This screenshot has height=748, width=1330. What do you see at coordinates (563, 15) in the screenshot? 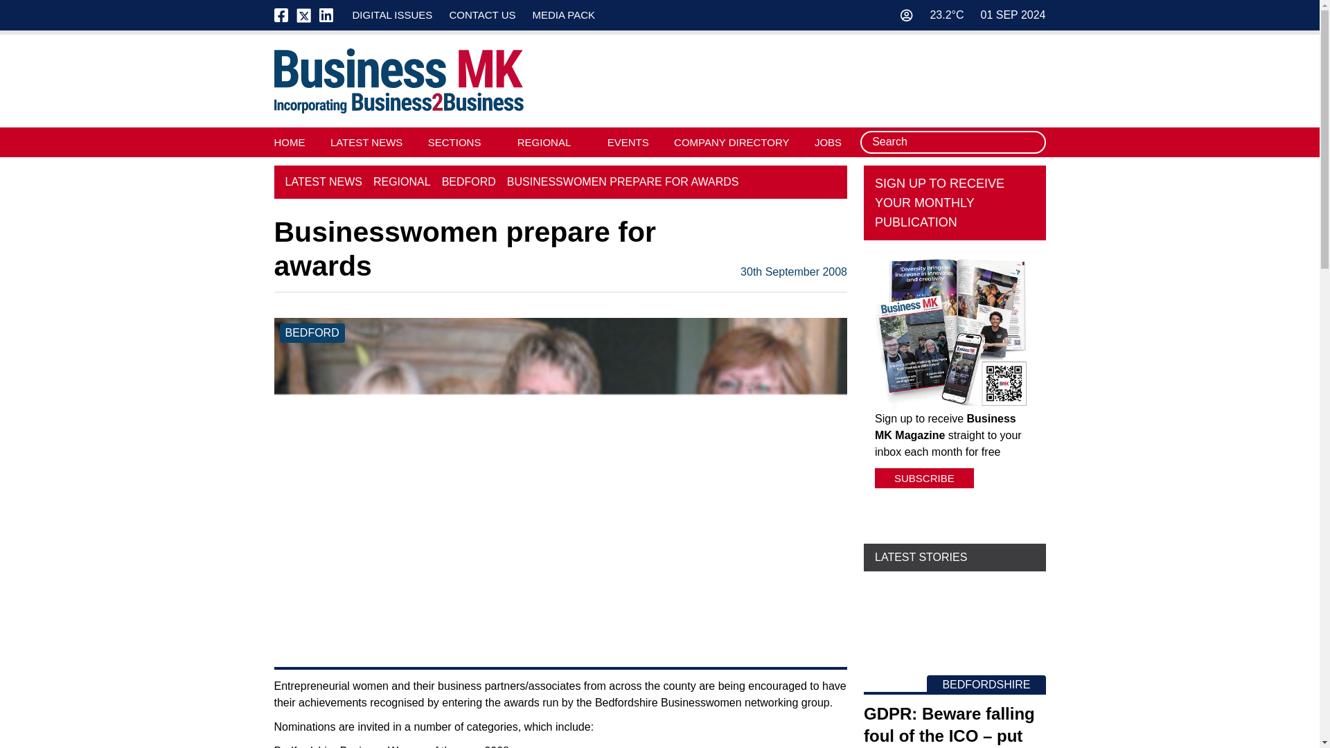
I see `MEDIA PACK` at bounding box center [563, 15].